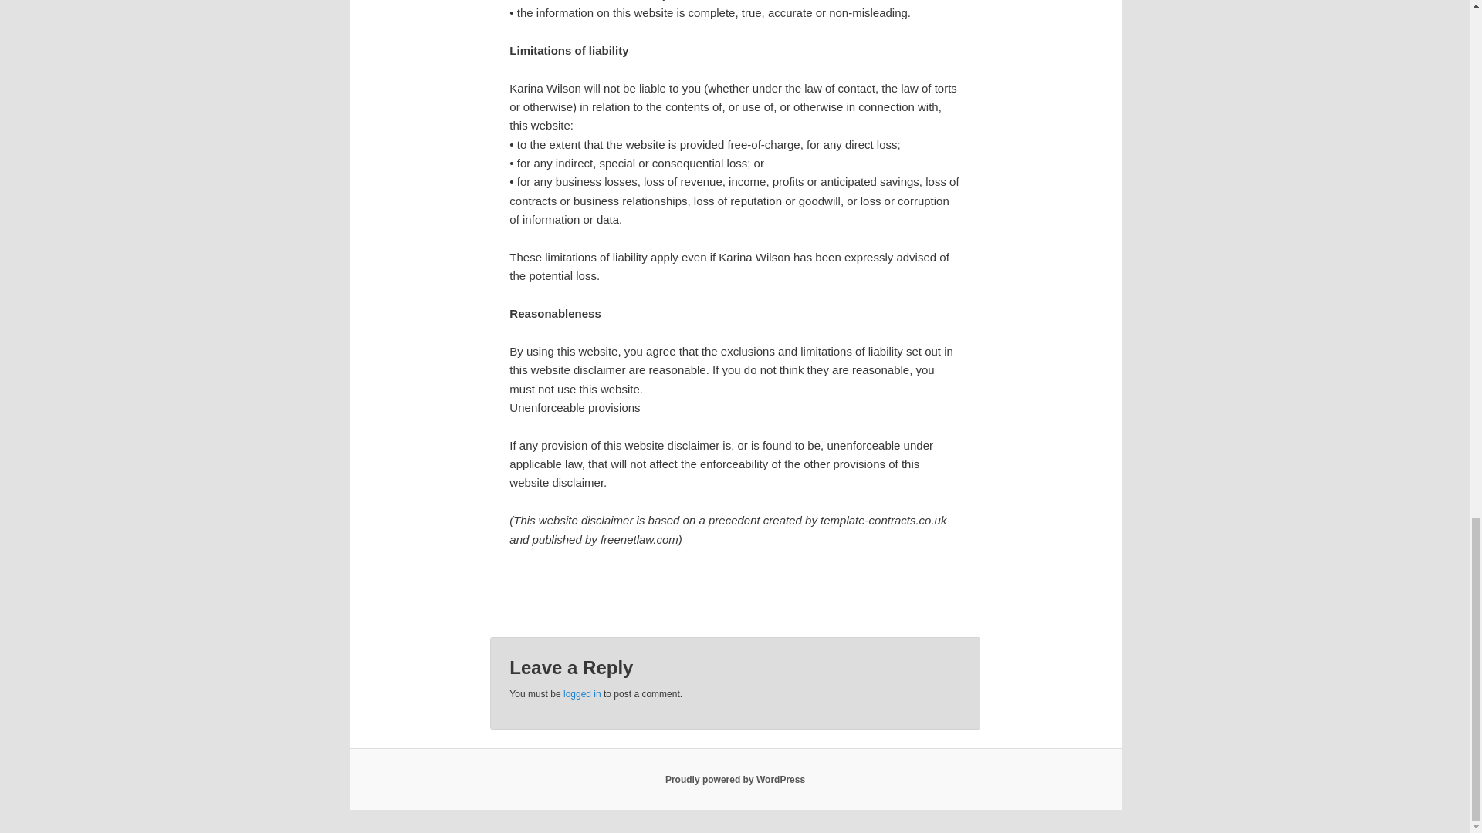 The width and height of the screenshot is (1482, 833). Describe the element at coordinates (735, 780) in the screenshot. I see `Proudly powered by WordPress` at that location.